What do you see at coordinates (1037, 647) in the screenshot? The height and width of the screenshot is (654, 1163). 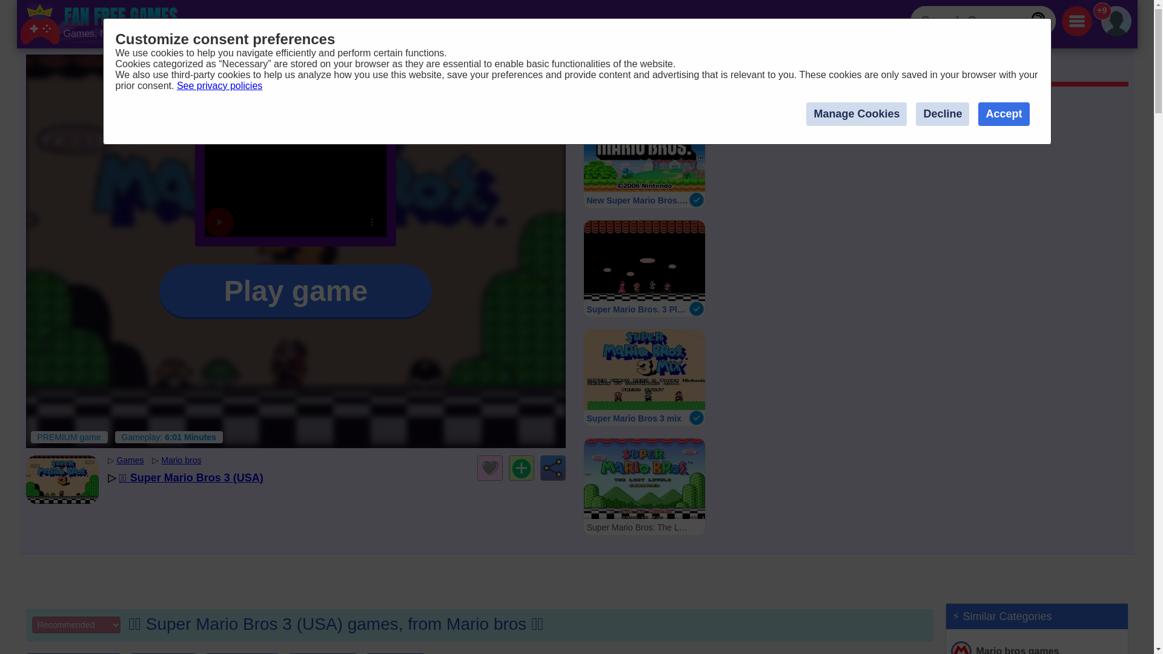 I see `Mario bros games` at bounding box center [1037, 647].